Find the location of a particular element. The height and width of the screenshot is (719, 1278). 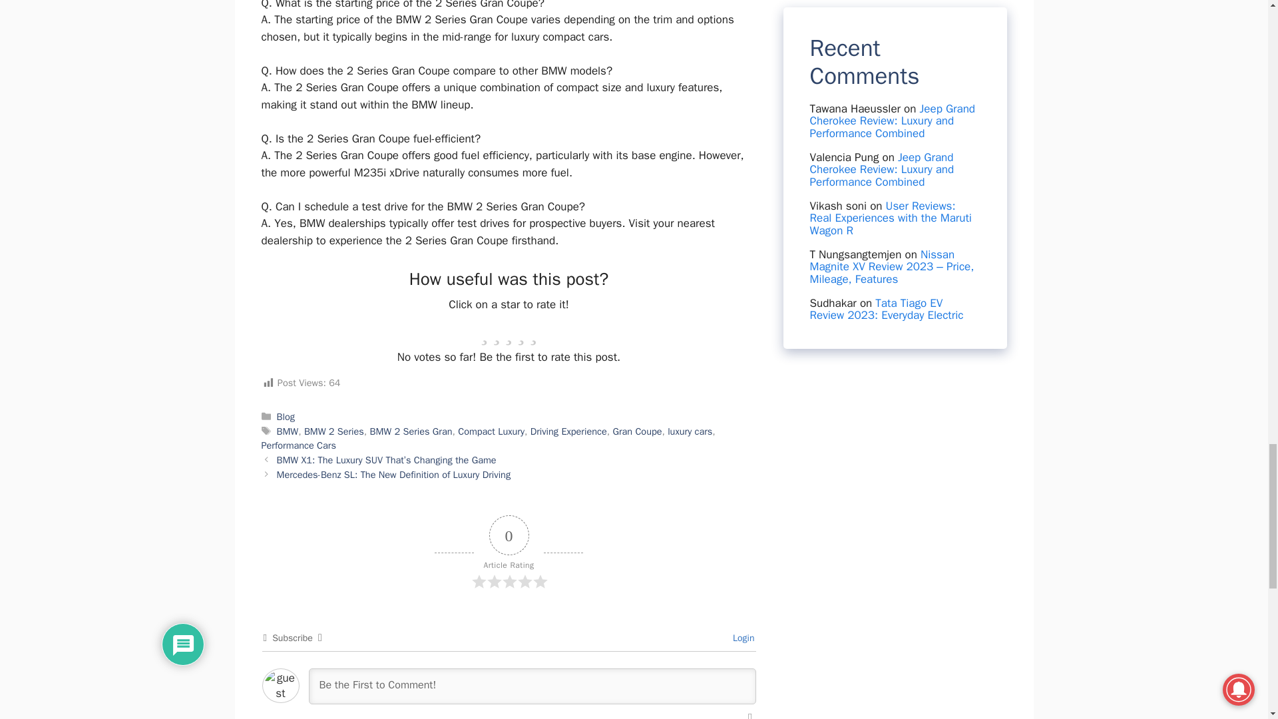

Login is located at coordinates (742, 638).